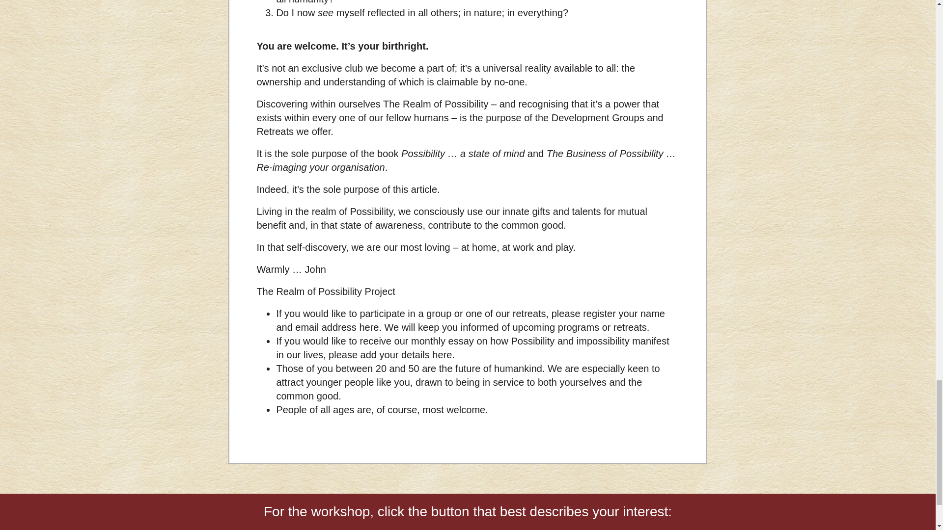 Image resolution: width=943 pixels, height=530 pixels. What do you see at coordinates (653, 529) in the screenshot?
I see `PRIVATE SECTOR` at bounding box center [653, 529].